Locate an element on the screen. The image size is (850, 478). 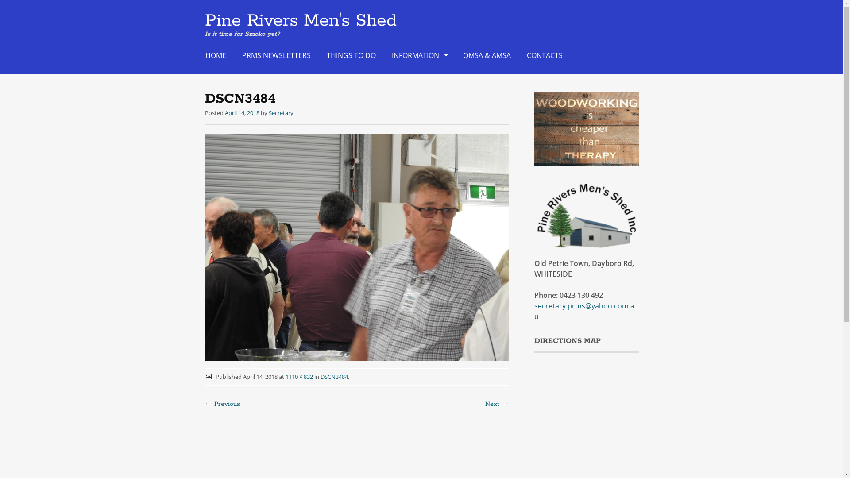
THINGS TO DO is located at coordinates (352, 55).